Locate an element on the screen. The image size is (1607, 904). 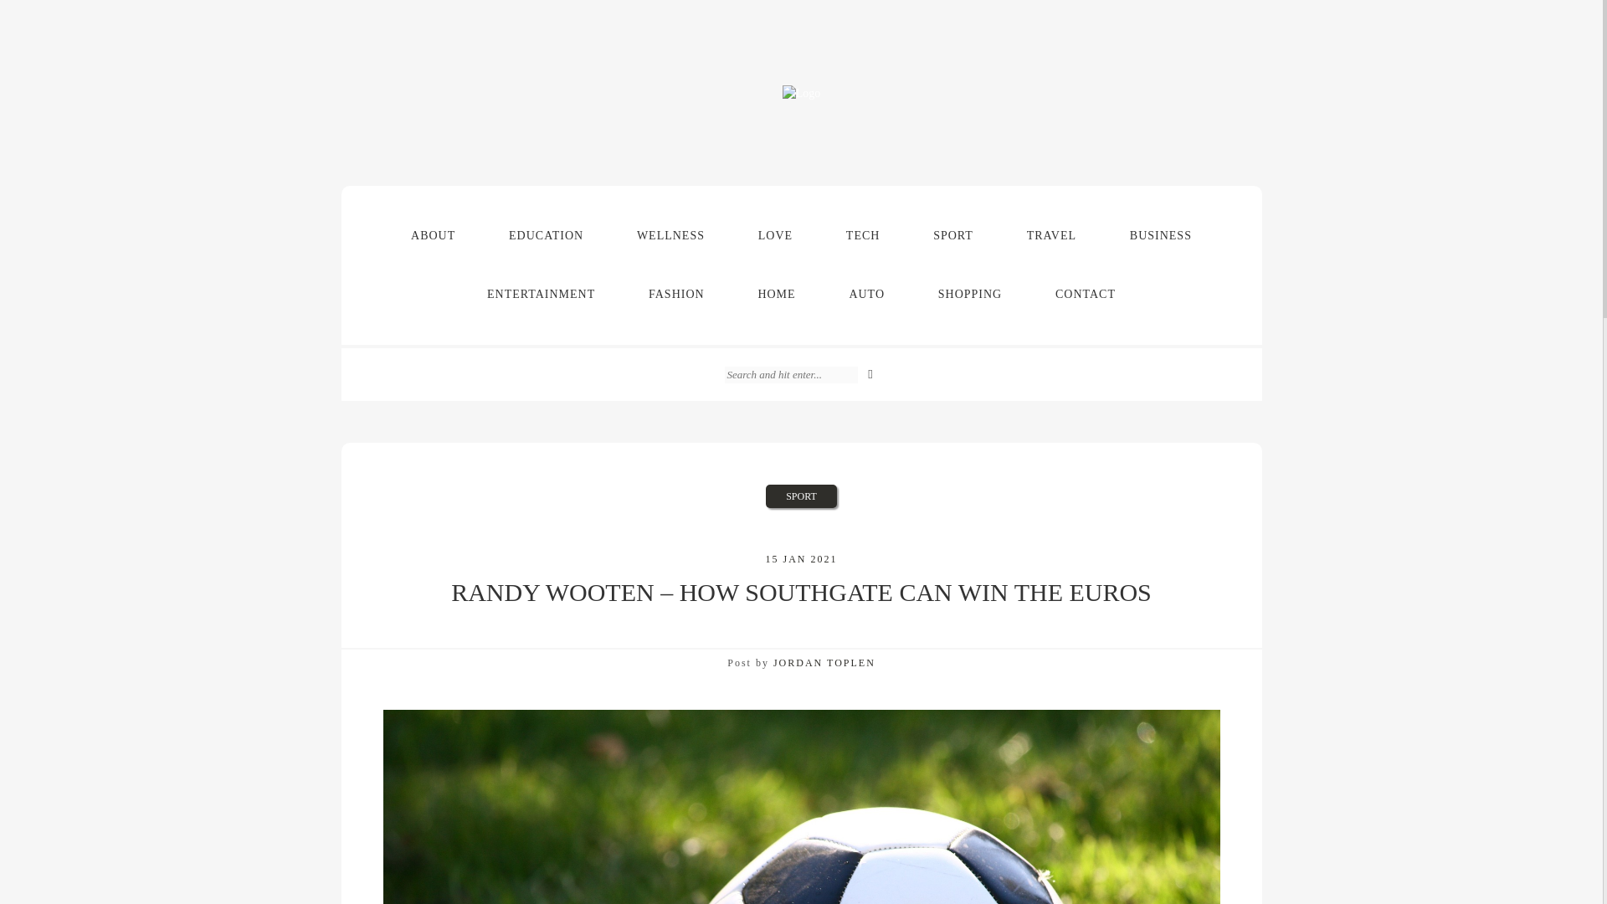
EDUCATION is located at coordinates (546, 236).